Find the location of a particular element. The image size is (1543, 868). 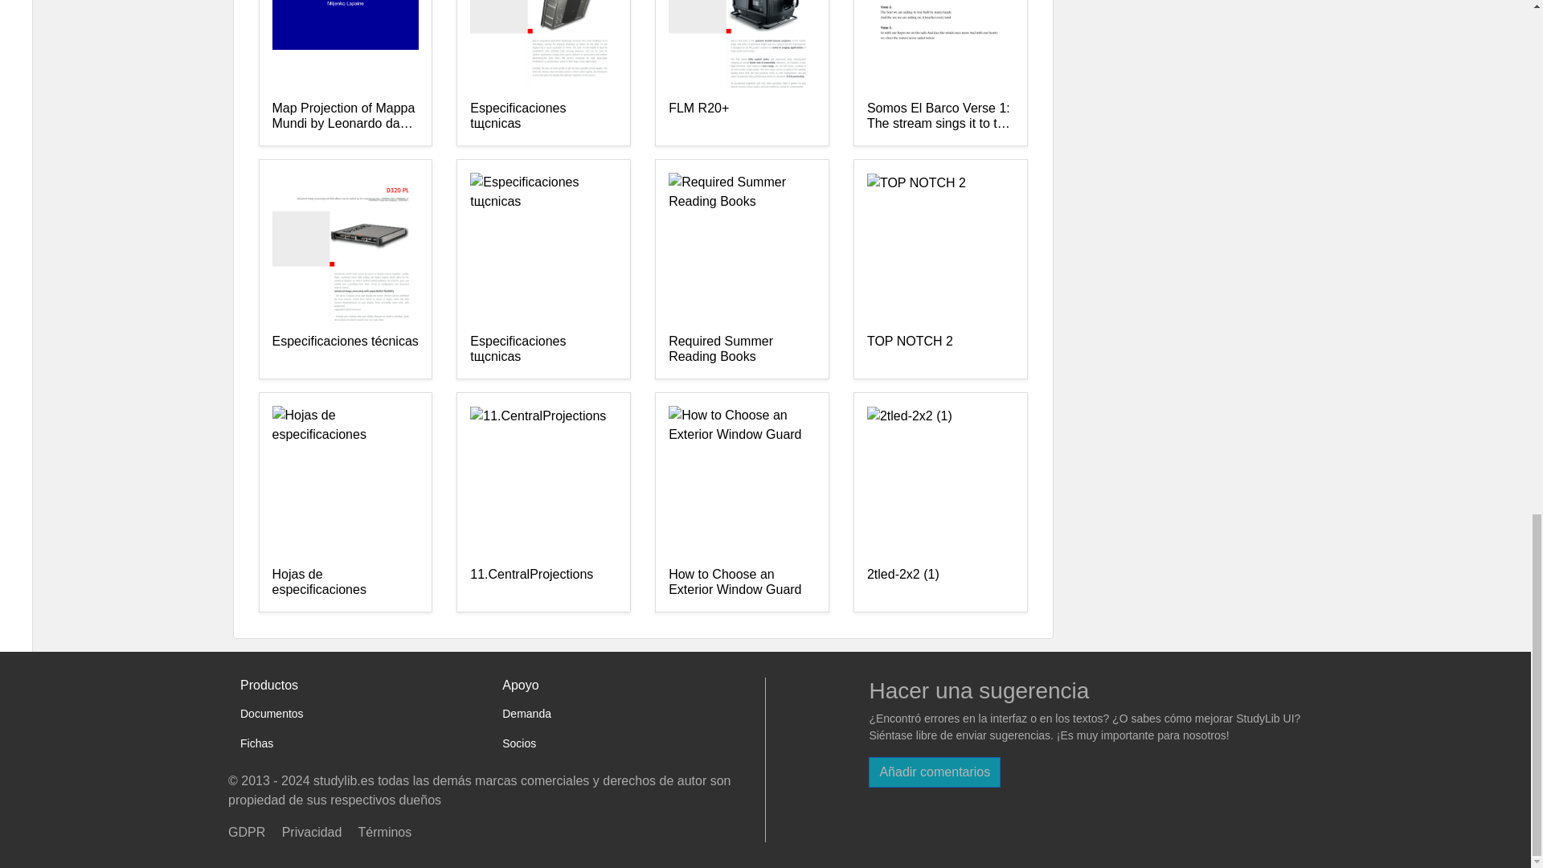

Map Projection of Mappa Mundi by Leonardo da Vinci is located at coordinates (344, 117).